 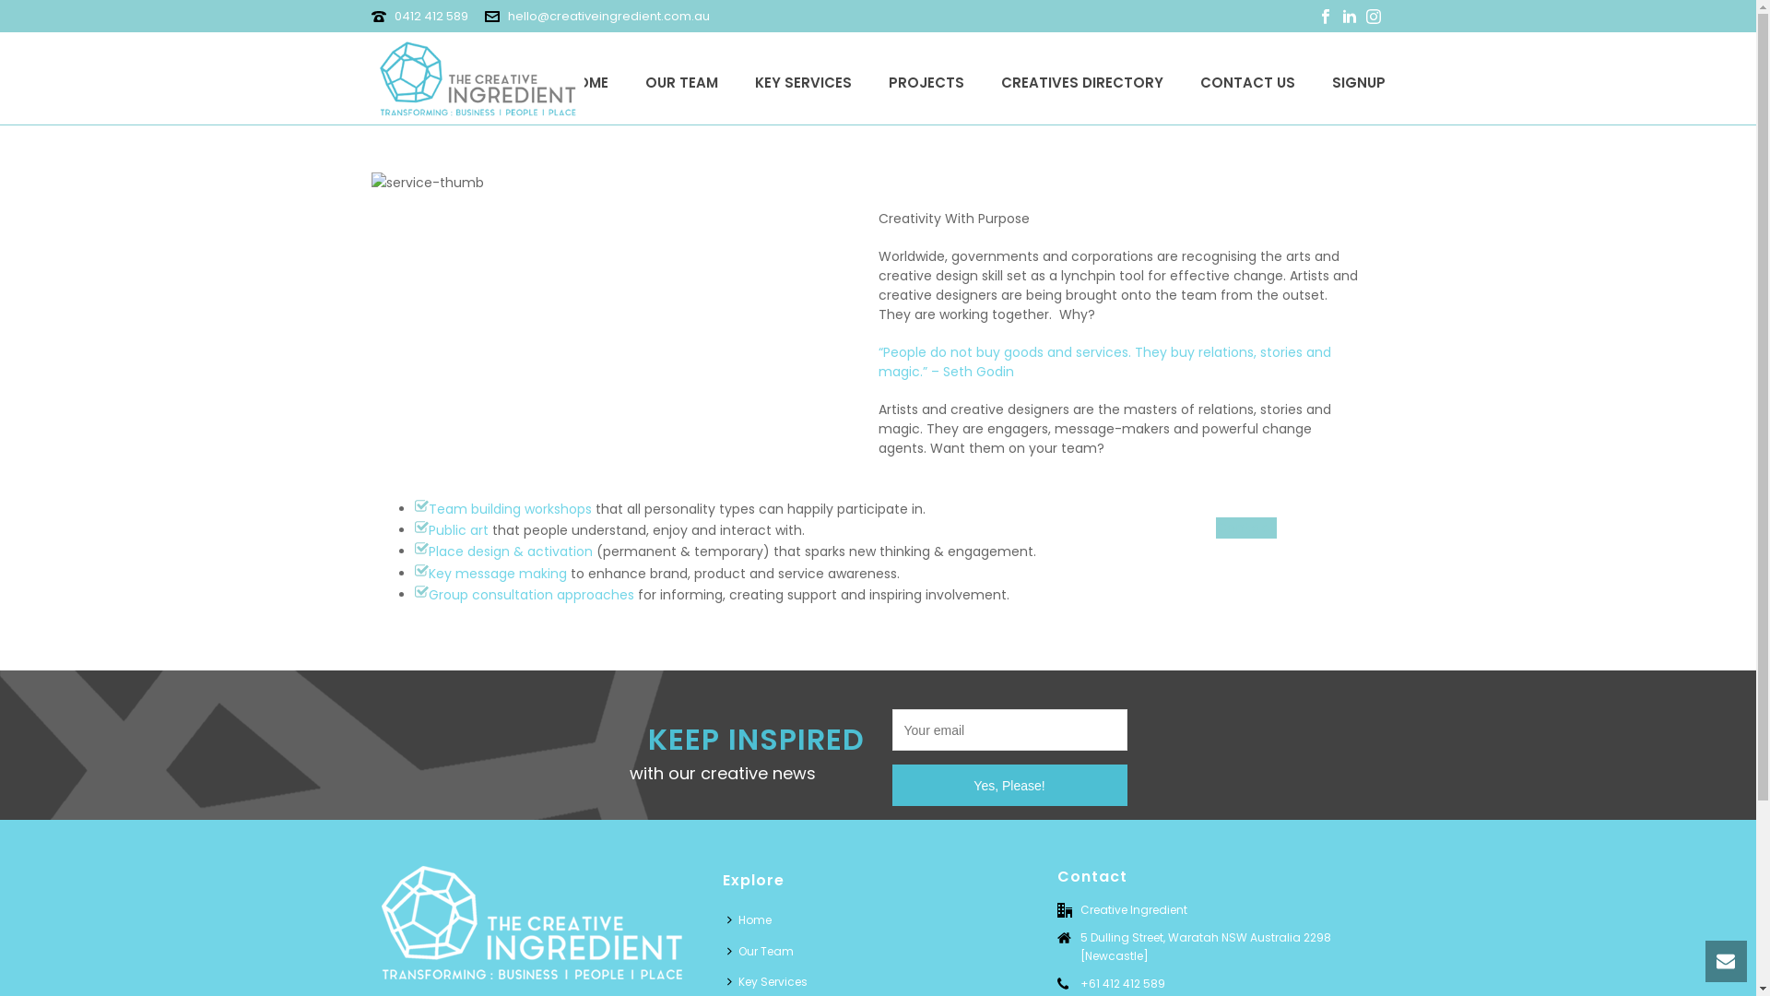 What do you see at coordinates (1358, 78) in the screenshot?
I see `SIGNUP` at bounding box center [1358, 78].